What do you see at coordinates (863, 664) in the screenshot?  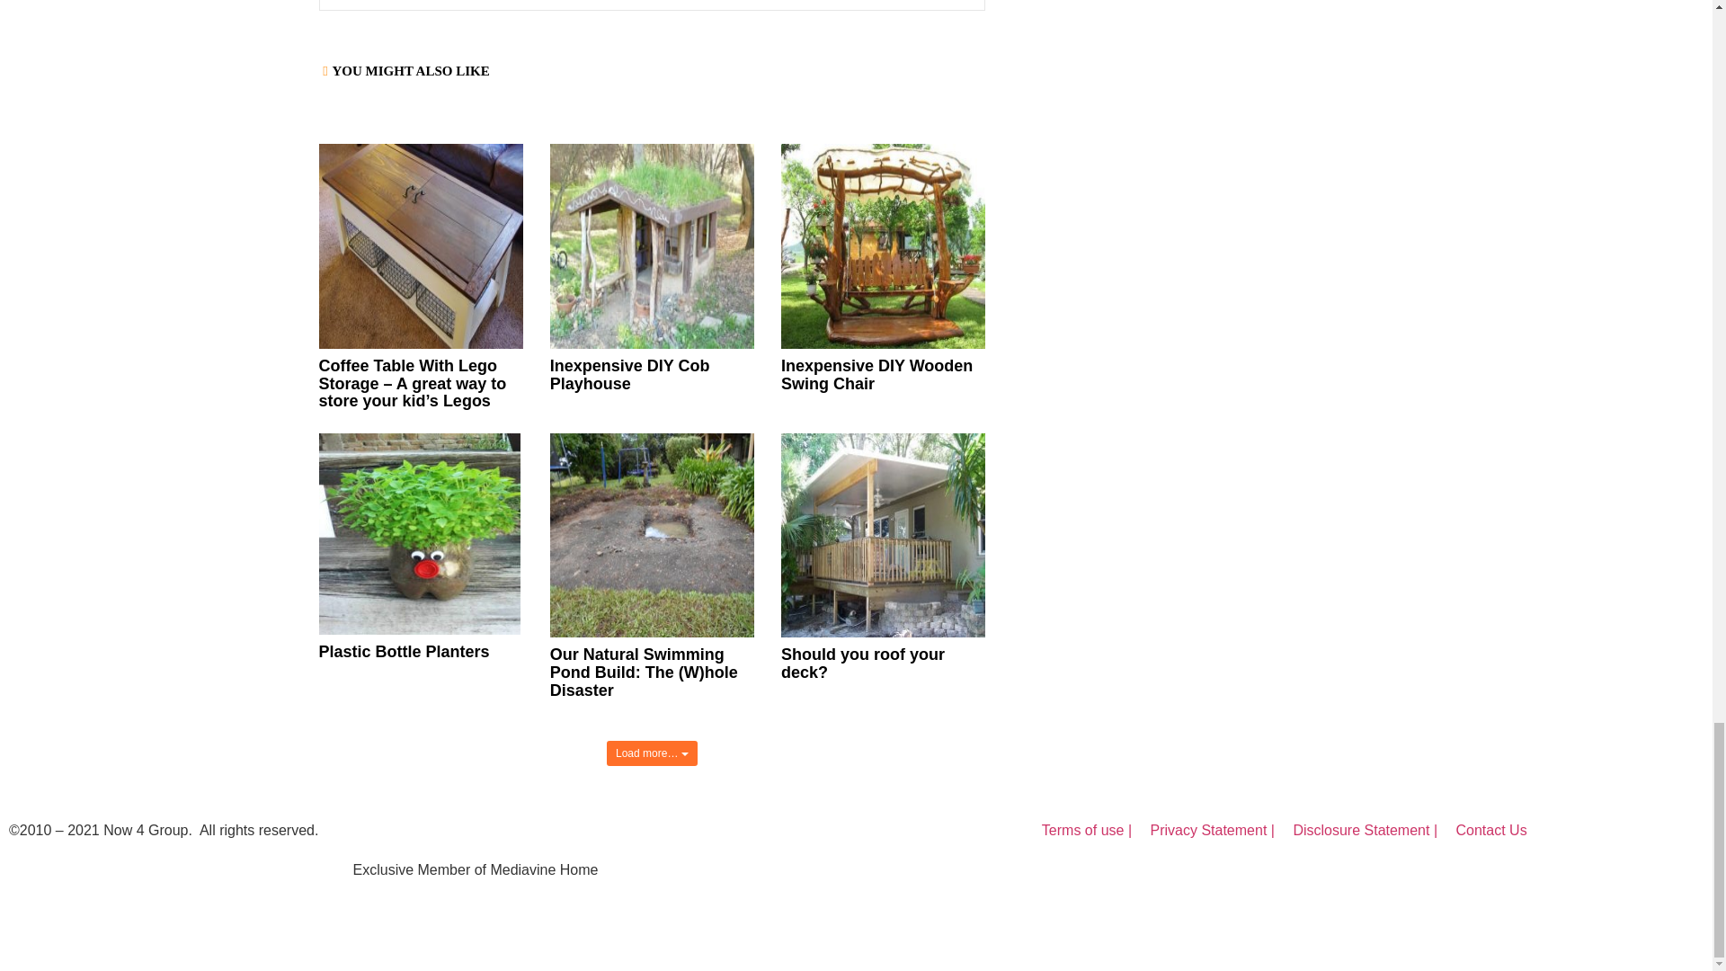 I see `Should you roof your deck?` at bounding box center [863, 664].